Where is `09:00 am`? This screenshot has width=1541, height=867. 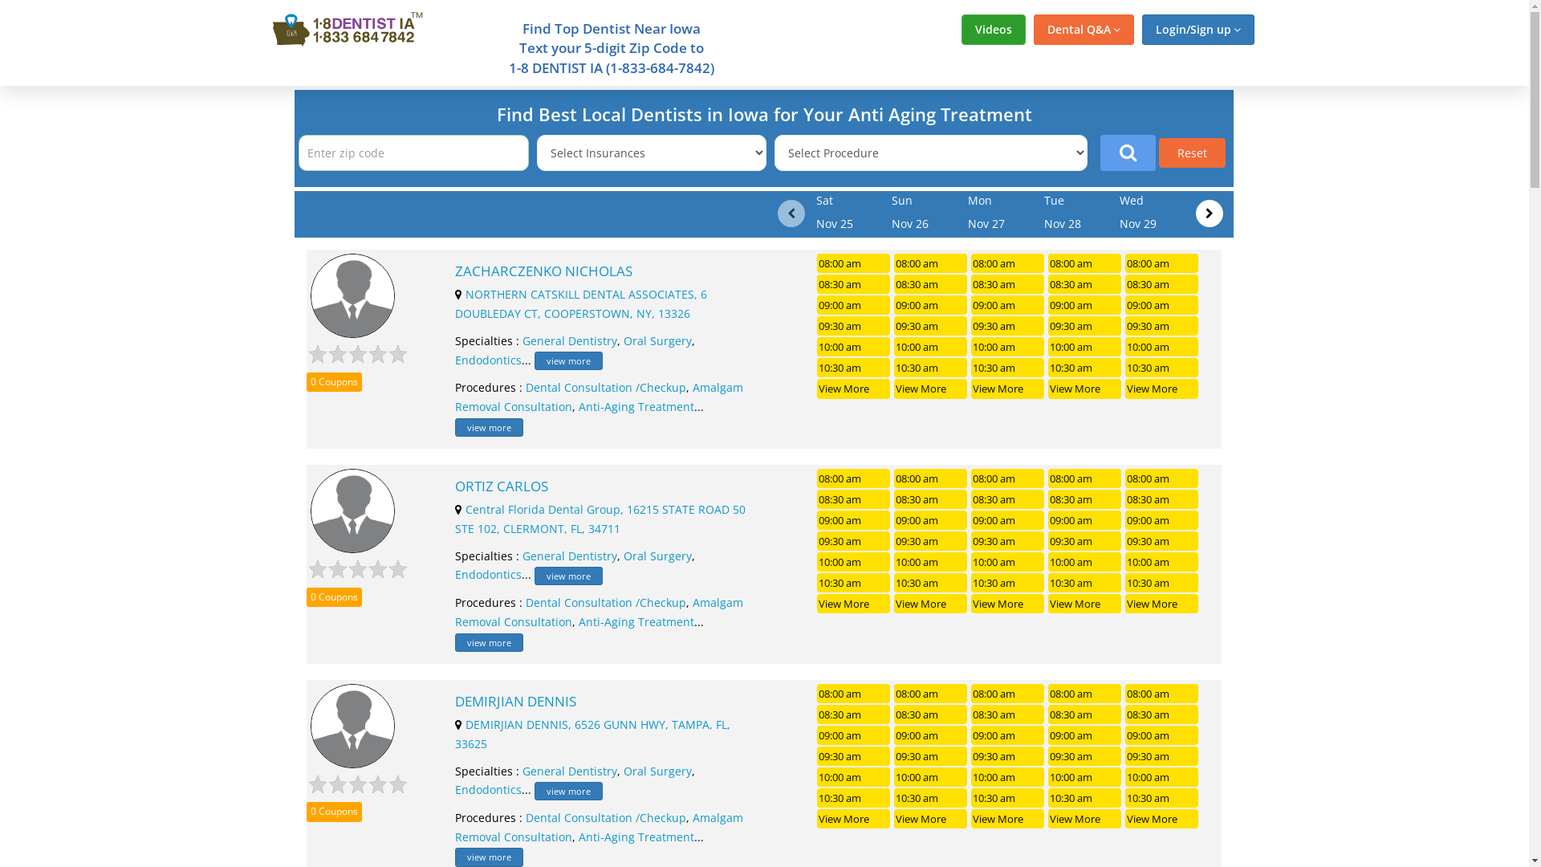
09:00 am is located at coordinates (853, 305).